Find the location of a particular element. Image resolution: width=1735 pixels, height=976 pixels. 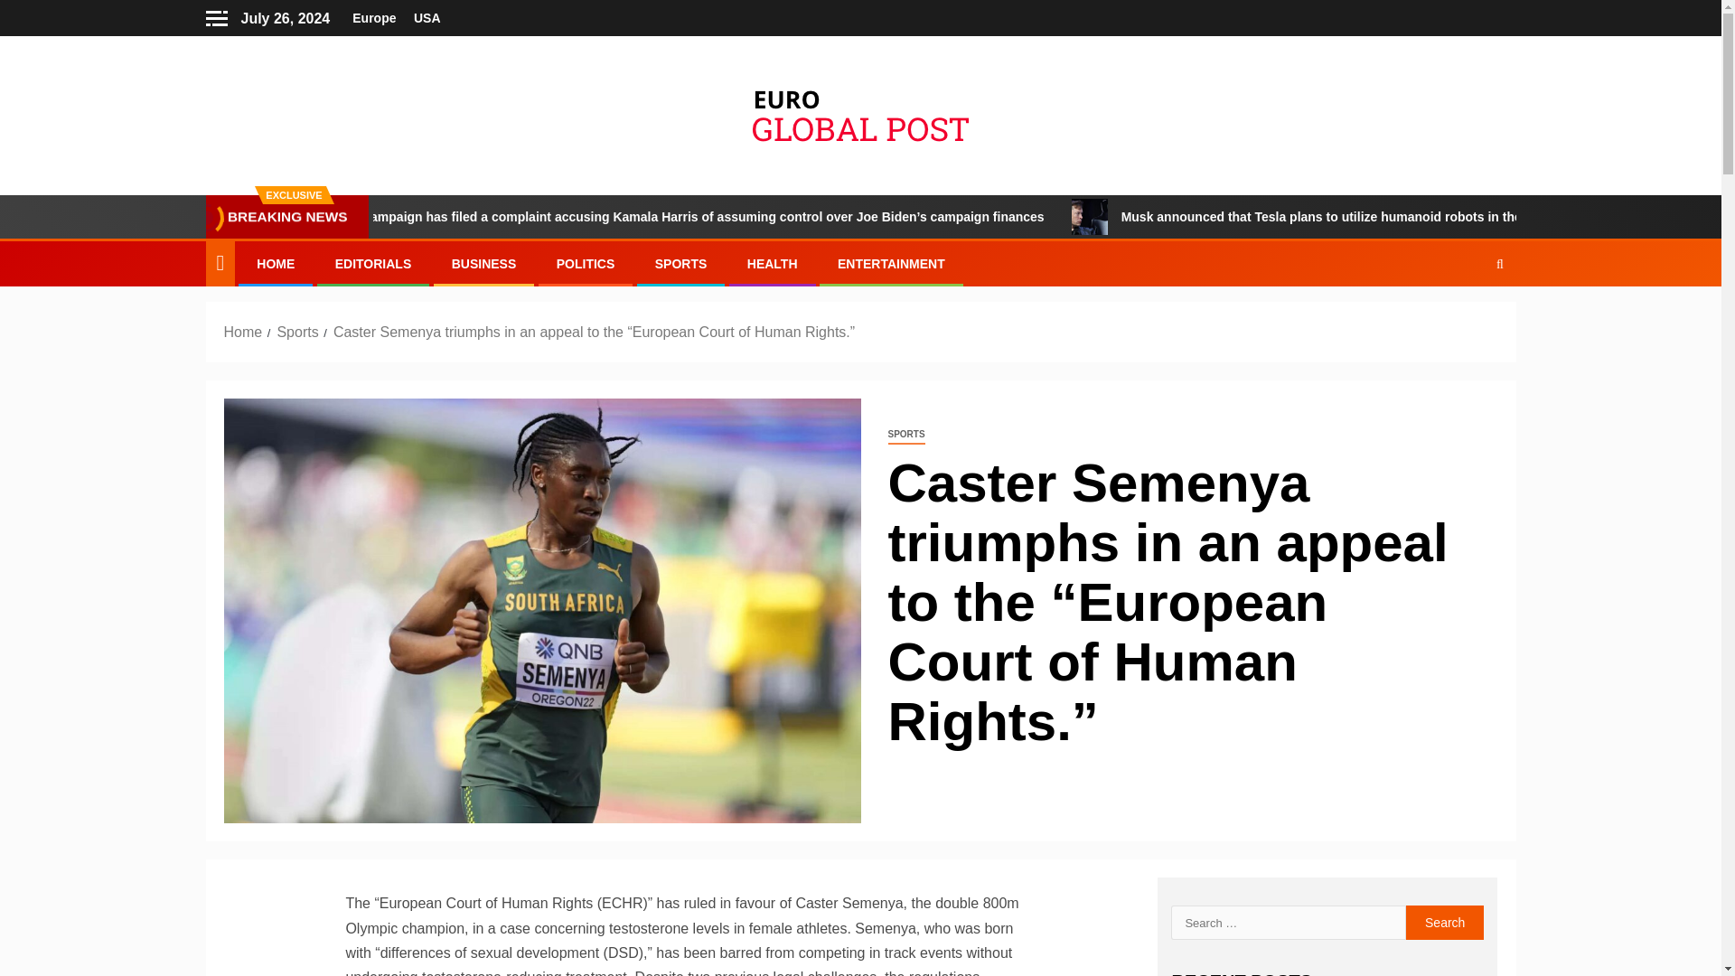

POLITICS is located at coordinates (586, 264).